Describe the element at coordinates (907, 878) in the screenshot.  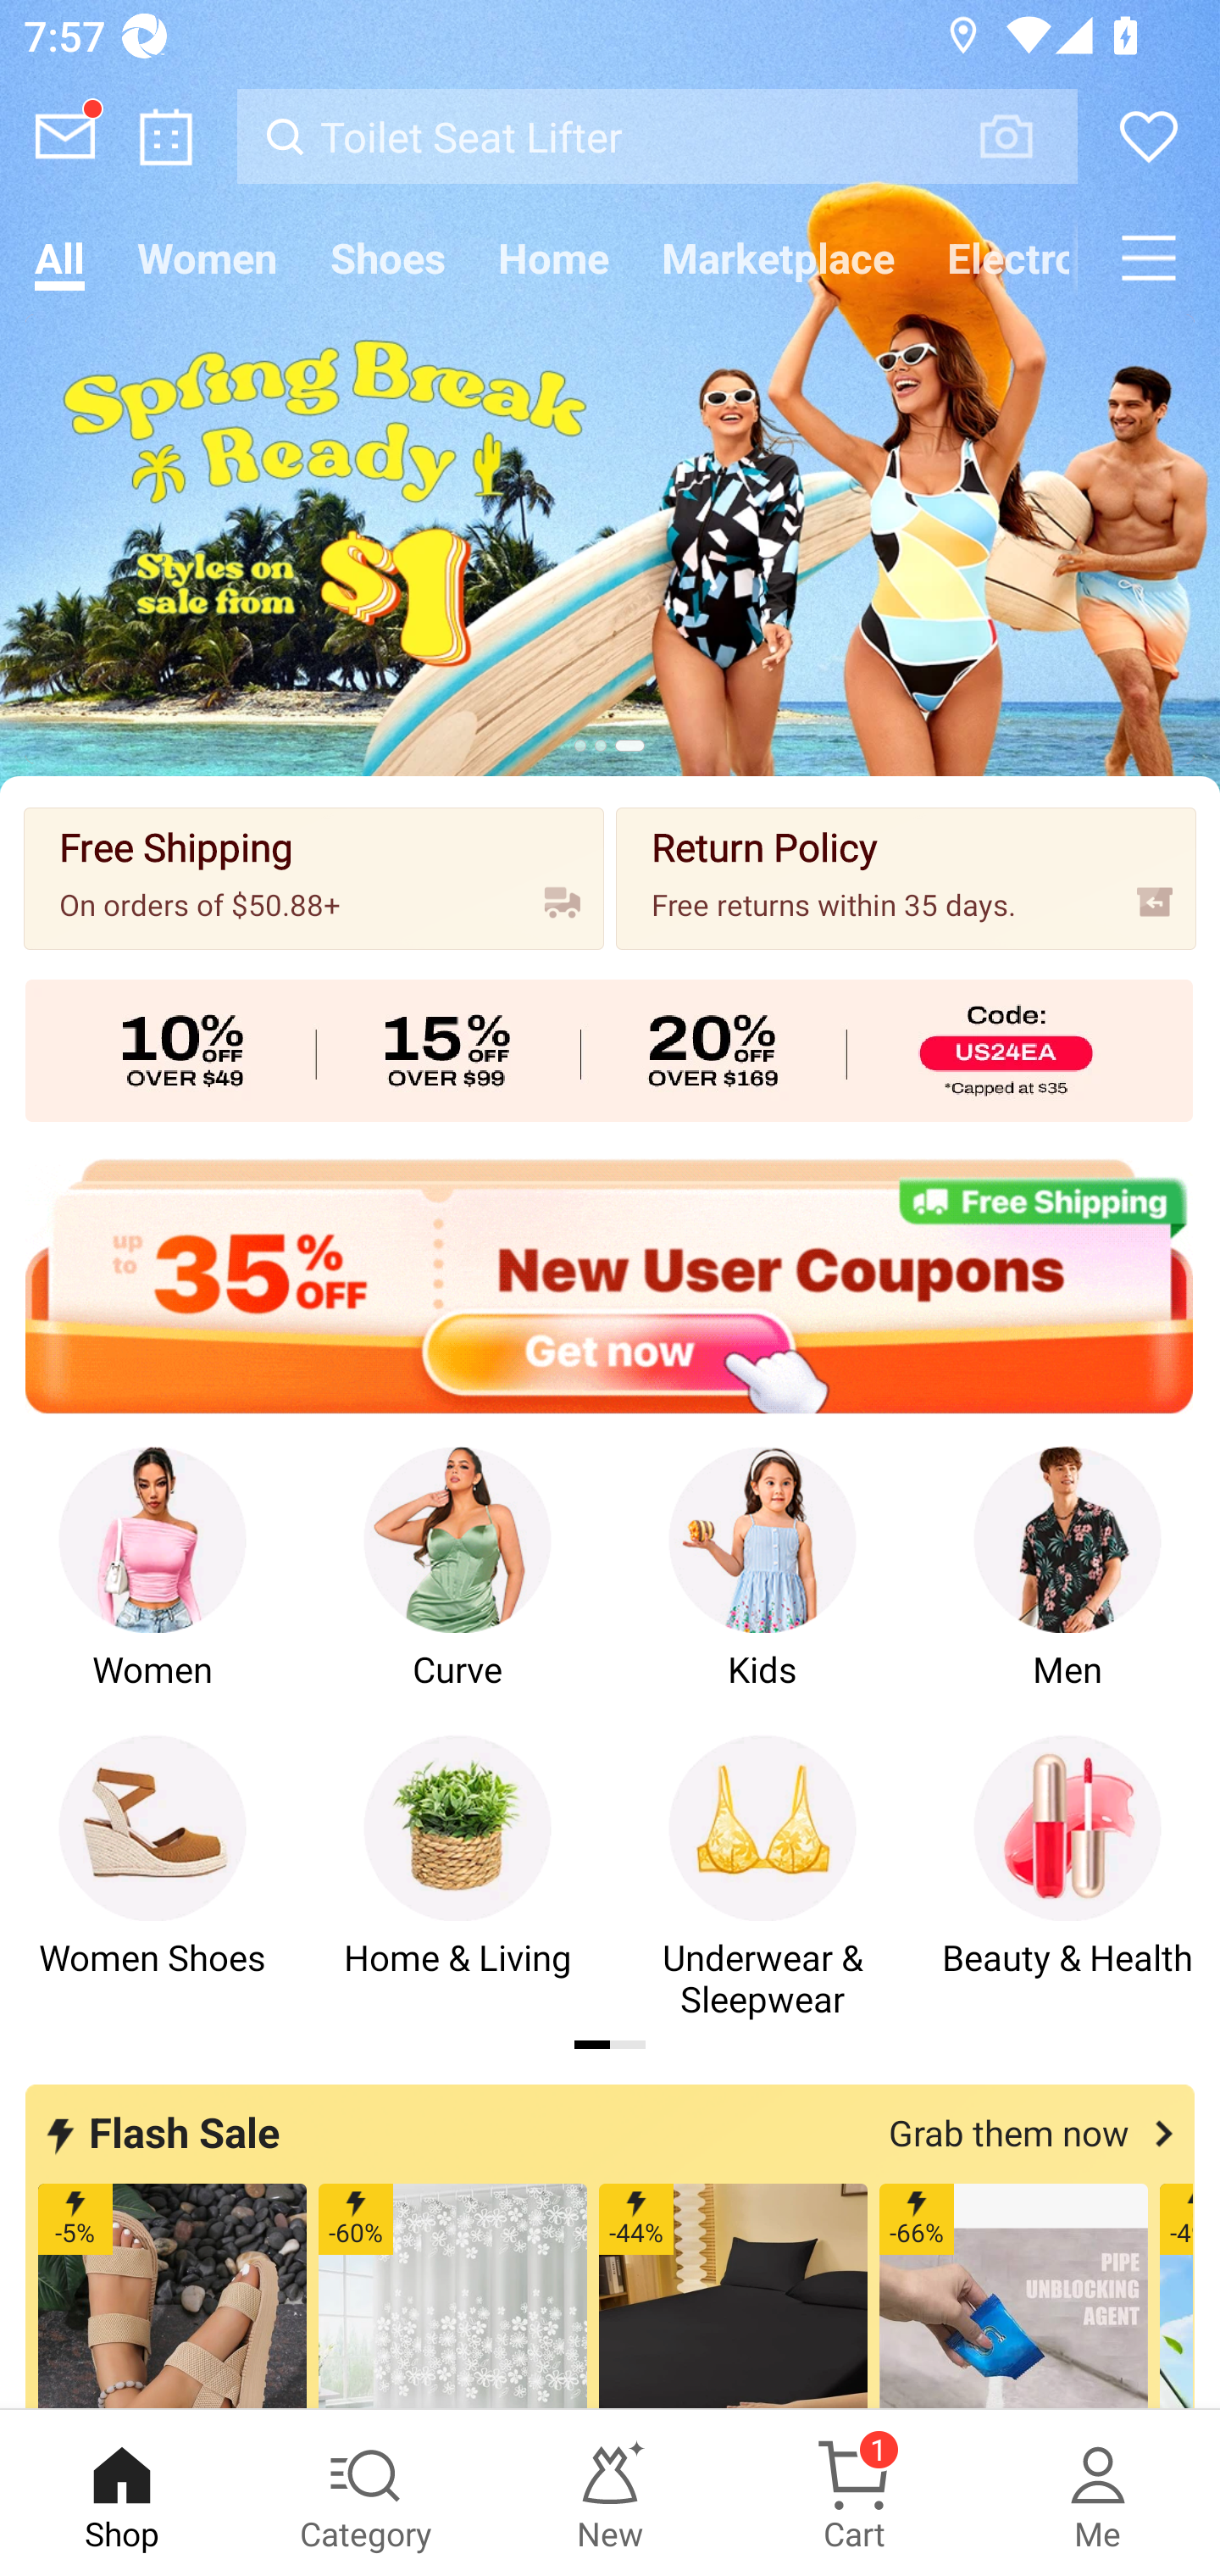
I see `Return Policy Free returns within 35 days.` at that location.